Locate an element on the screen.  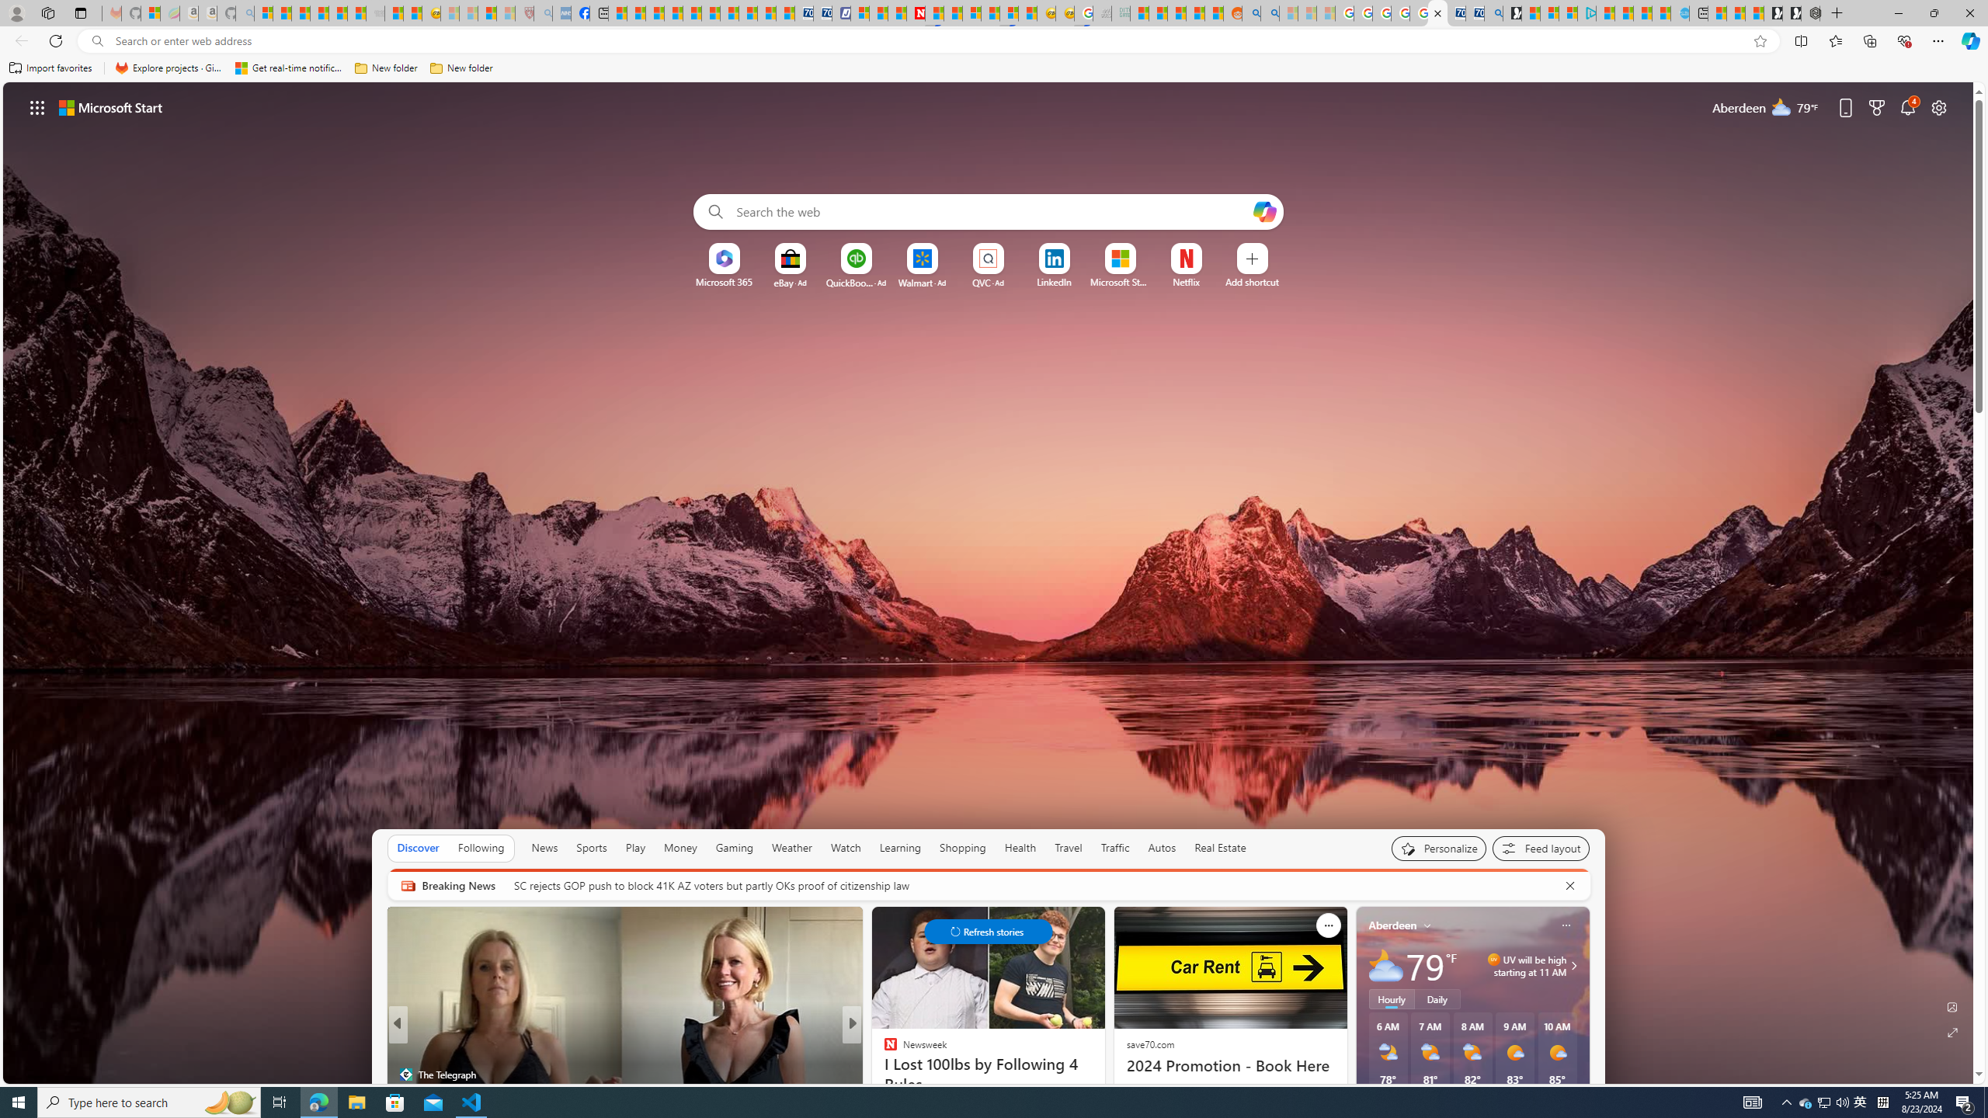
Netflix is located at coordinates (1187, 282).